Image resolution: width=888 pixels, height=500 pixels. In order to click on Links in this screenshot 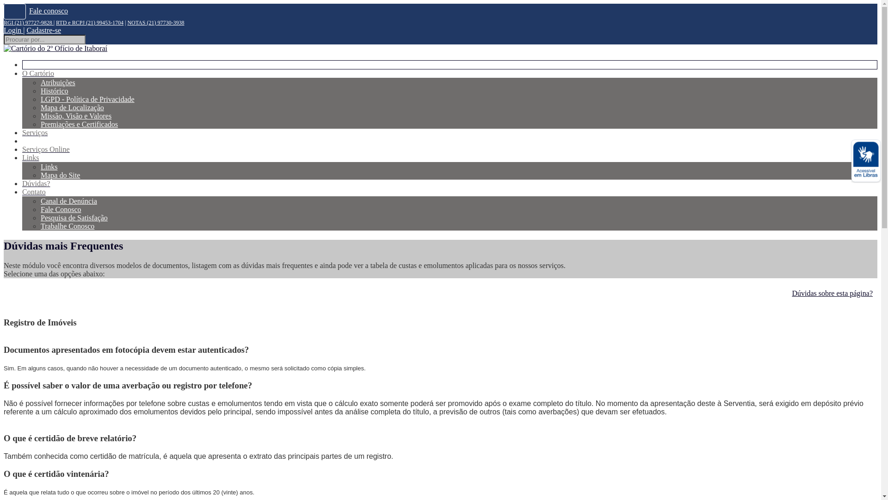, I will do `click(49, 167)`.